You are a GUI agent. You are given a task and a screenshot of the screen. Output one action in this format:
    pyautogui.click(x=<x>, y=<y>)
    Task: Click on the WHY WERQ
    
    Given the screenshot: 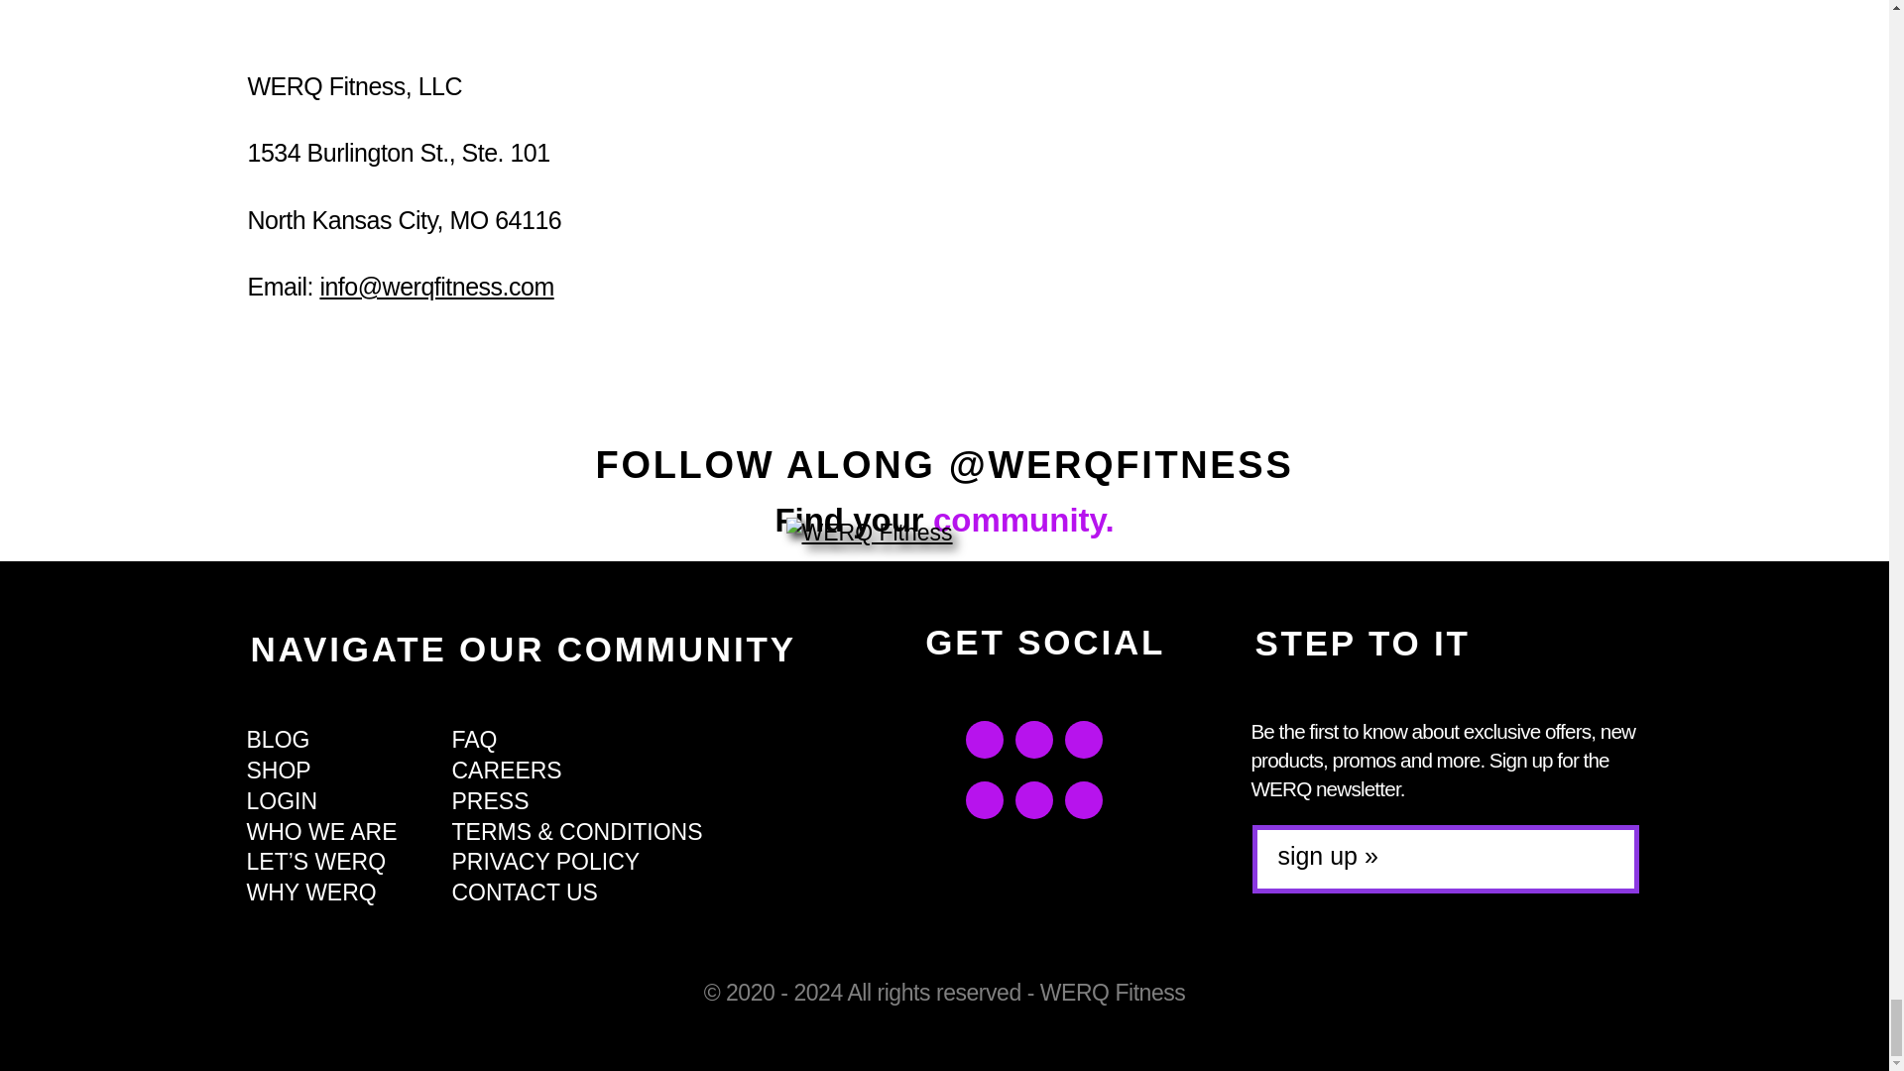 What is the action you would take?
    pyautogui.click(x=339, y=892)
    